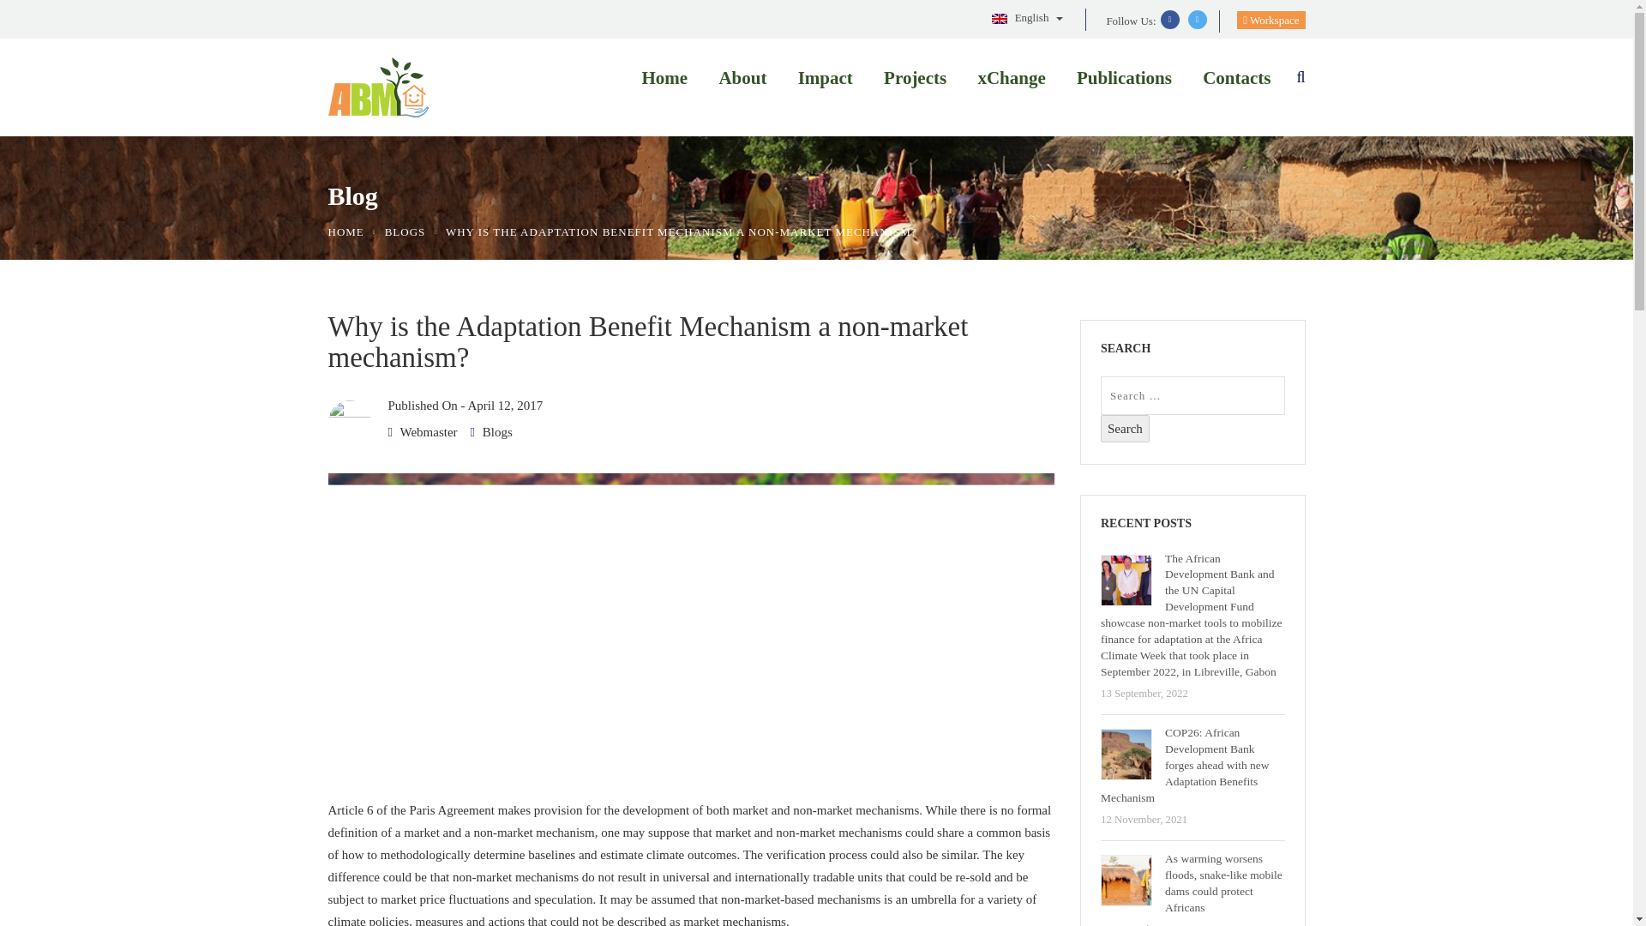 This screenshot has width=1646, height=926. Describe the element at coordinates (405, 231) in the screenshot. I see `BLOGS` at that location.